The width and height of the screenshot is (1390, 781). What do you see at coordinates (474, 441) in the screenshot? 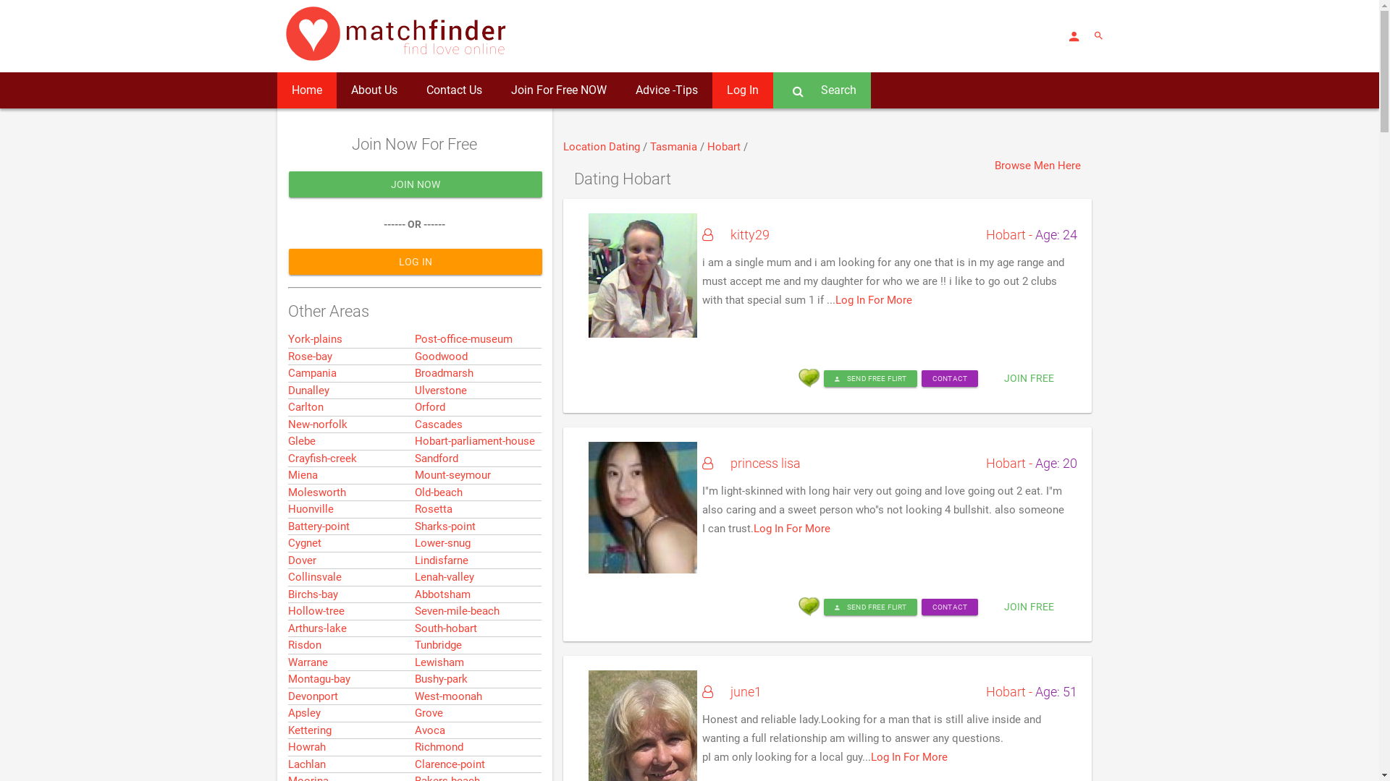
I see `Hobart-parliament-house` at bounding box center [474, 441].